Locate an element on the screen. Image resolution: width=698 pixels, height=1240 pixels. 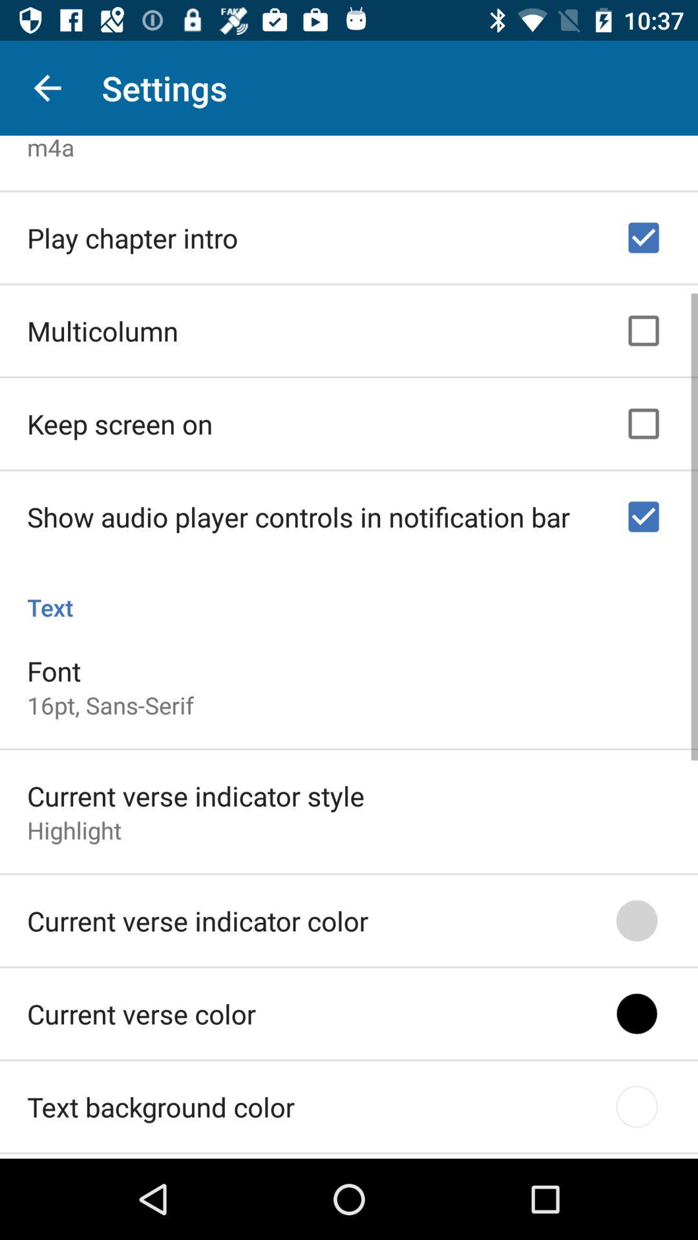
tap item above the text is located at coordinates (299, 513).